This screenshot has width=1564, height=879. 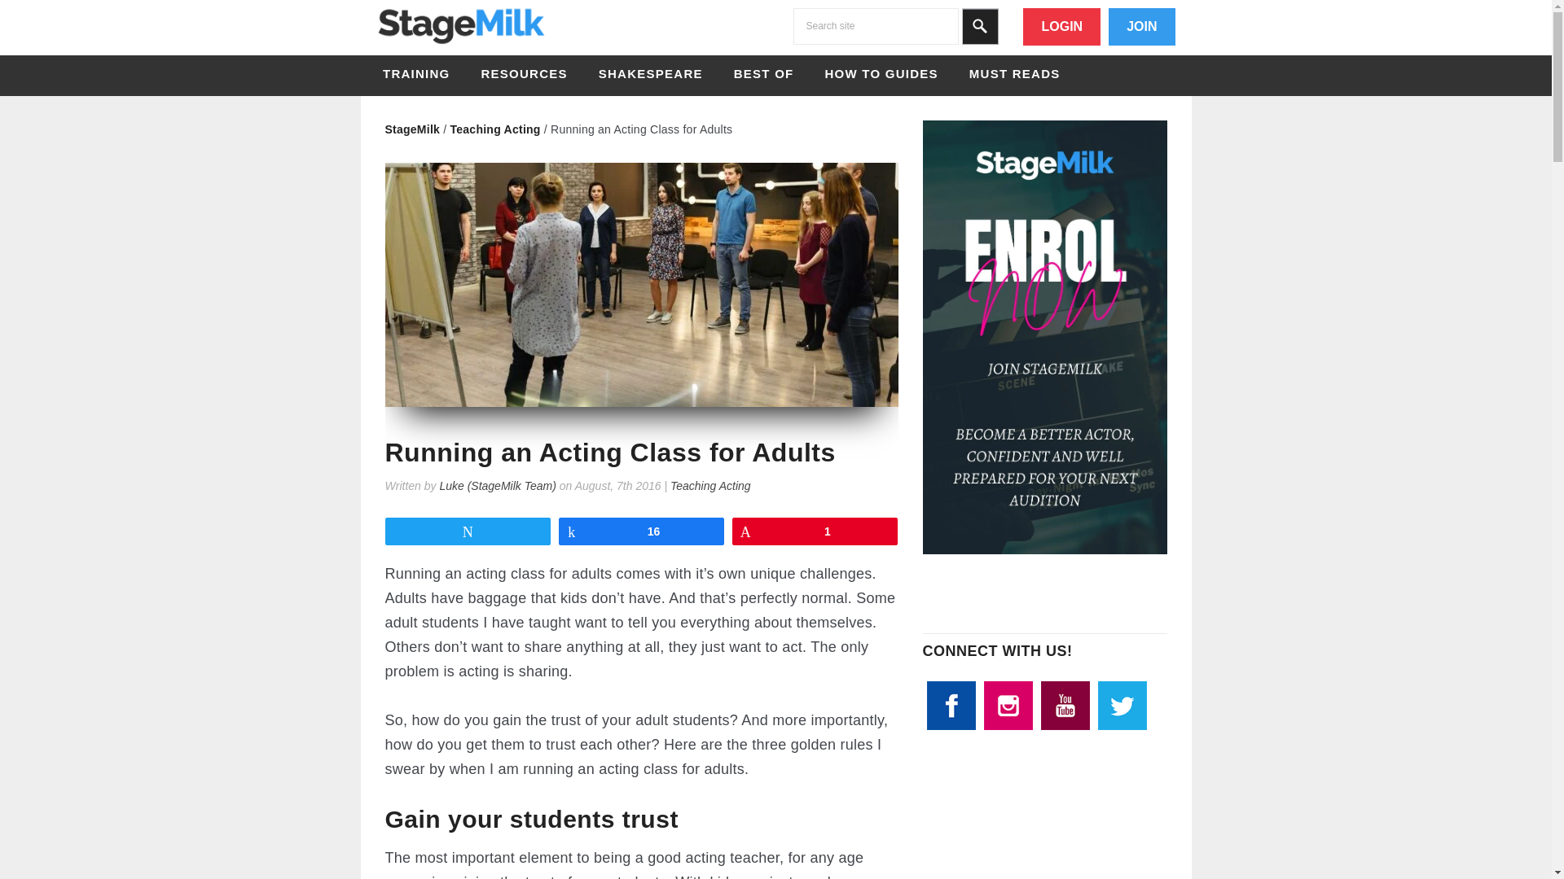 What do you see at coordinates (460, 44) in the screenshot?
I see `StageMilk` at bounding box center [460, 44].